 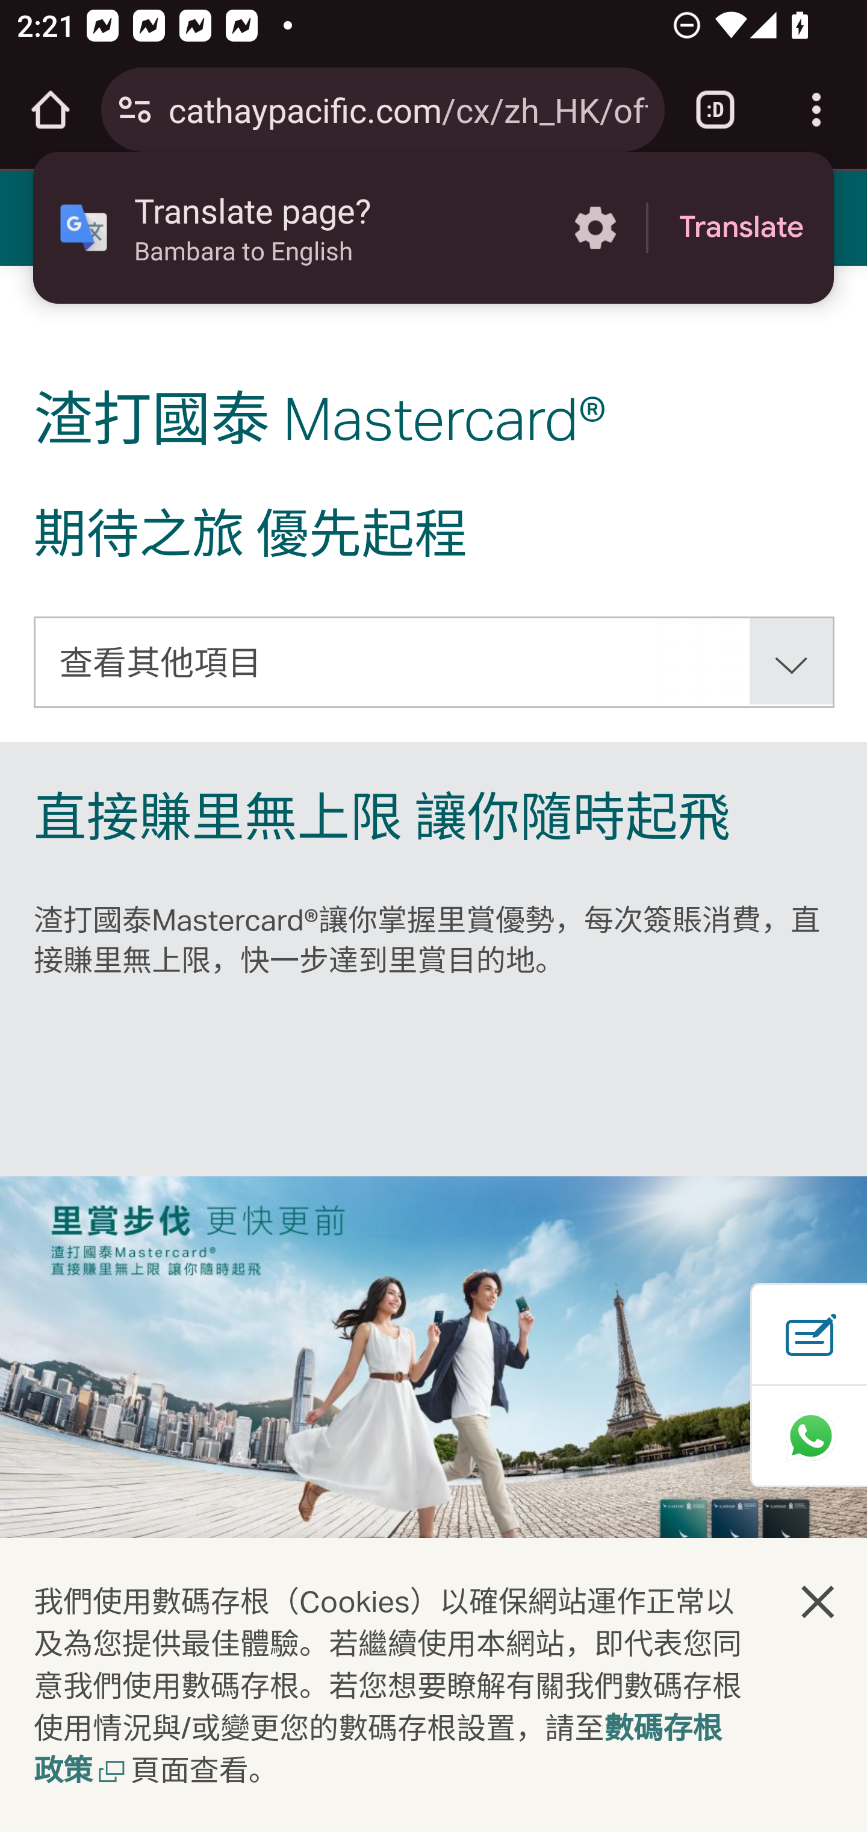 I want to click on Translate, so click(x=741, y=228).